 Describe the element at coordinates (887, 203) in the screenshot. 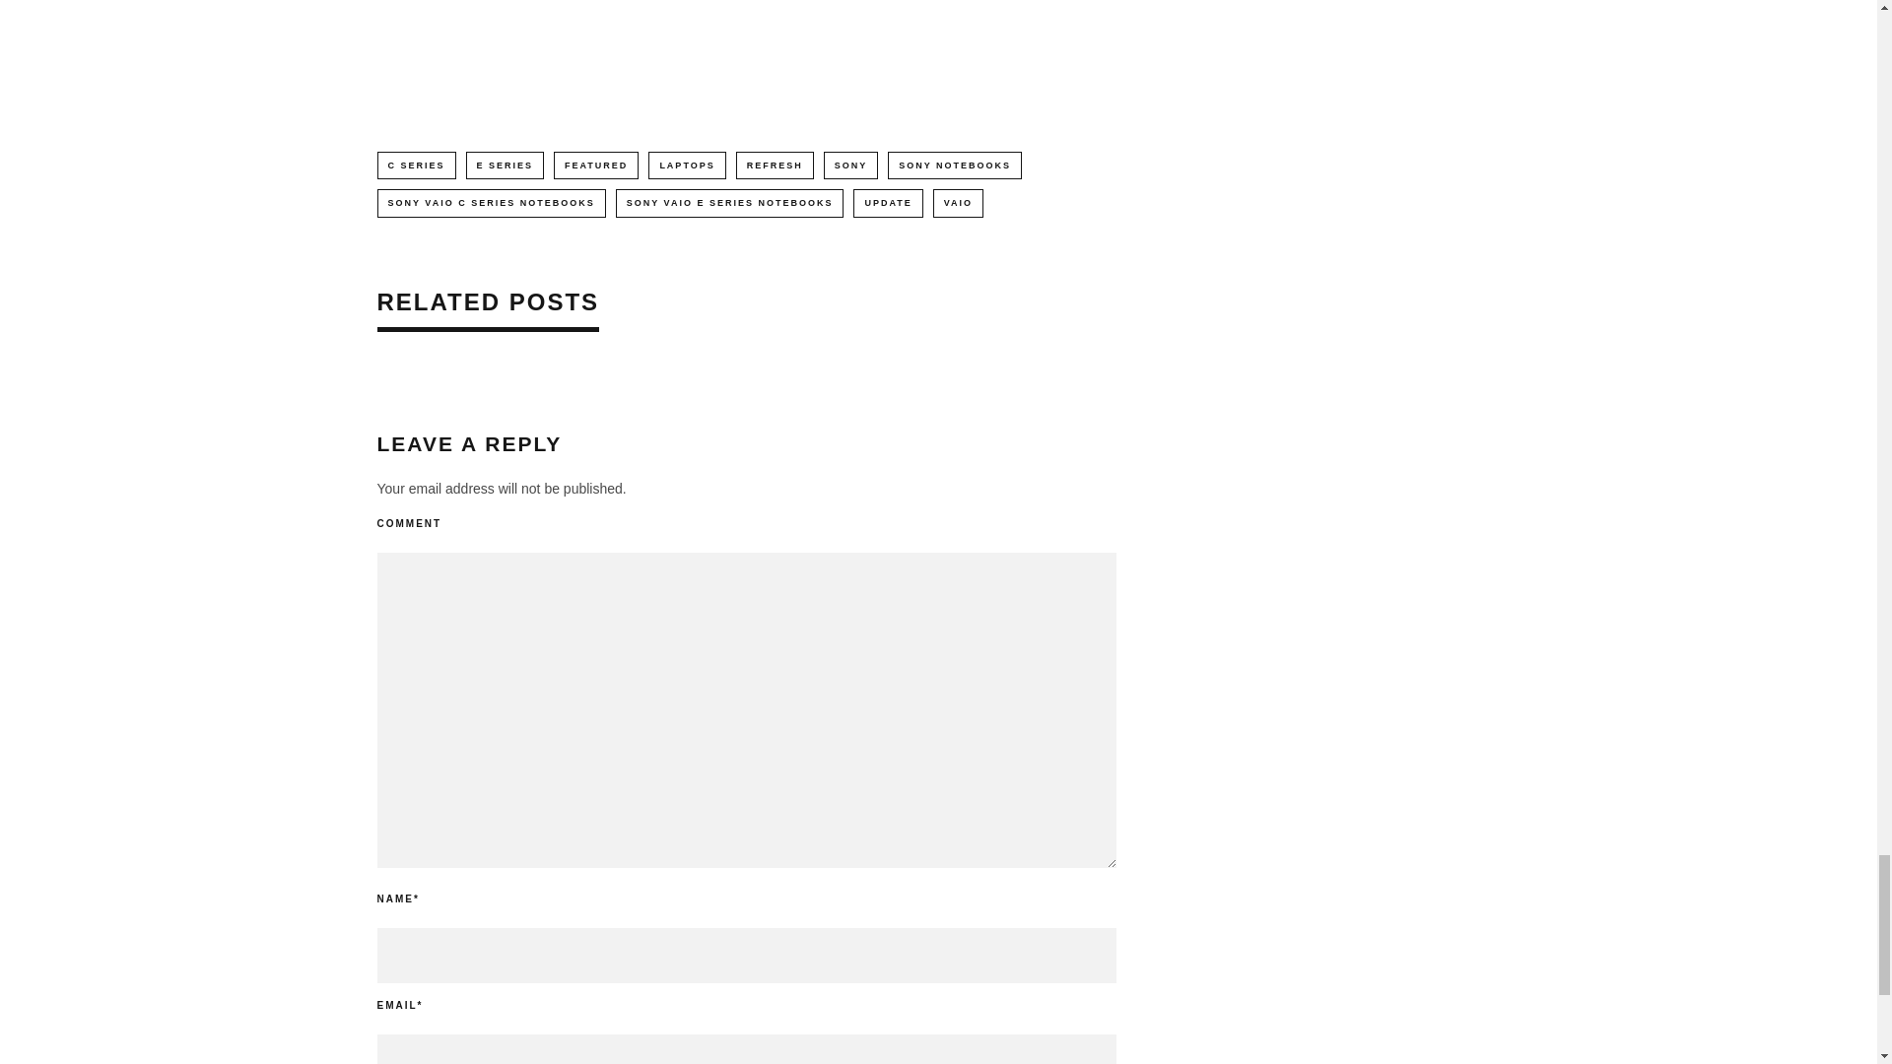

I see `UPDATE` at that location.